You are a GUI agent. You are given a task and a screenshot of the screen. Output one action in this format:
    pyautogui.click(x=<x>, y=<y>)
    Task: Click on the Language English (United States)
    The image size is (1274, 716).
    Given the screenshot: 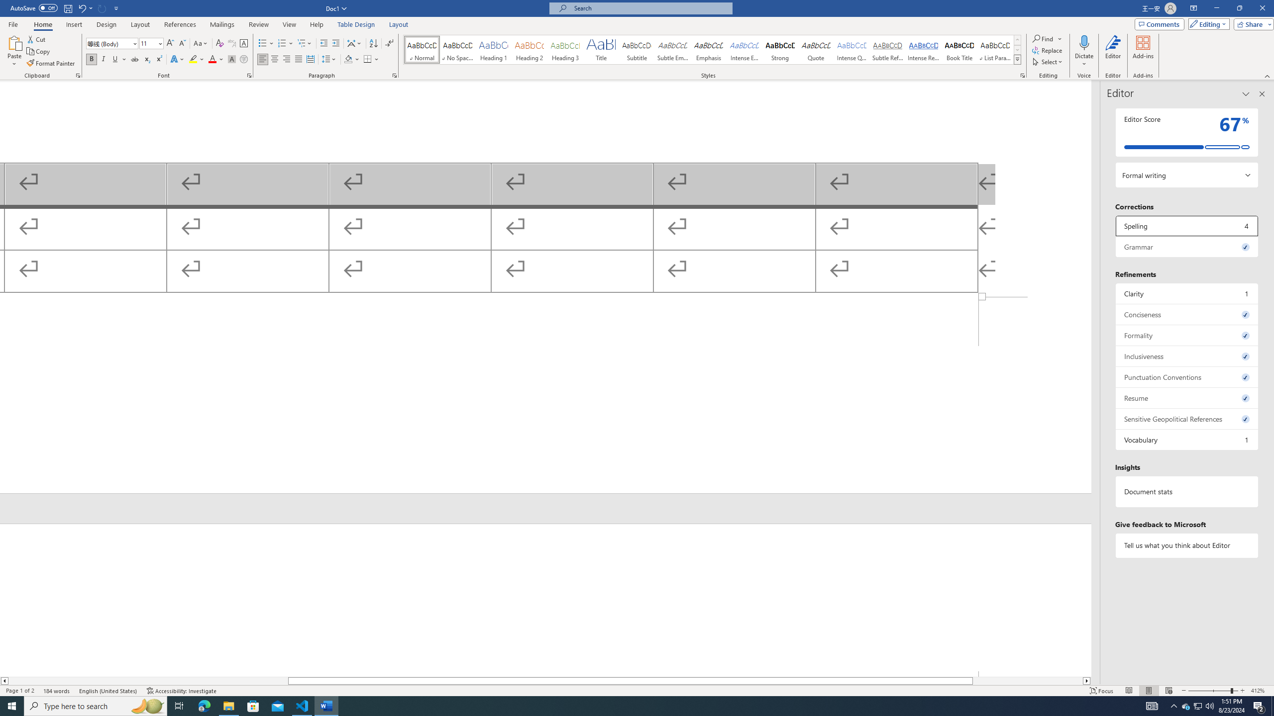 What is the action you would take?
    pyautogui.click(x=108, y=691)
    